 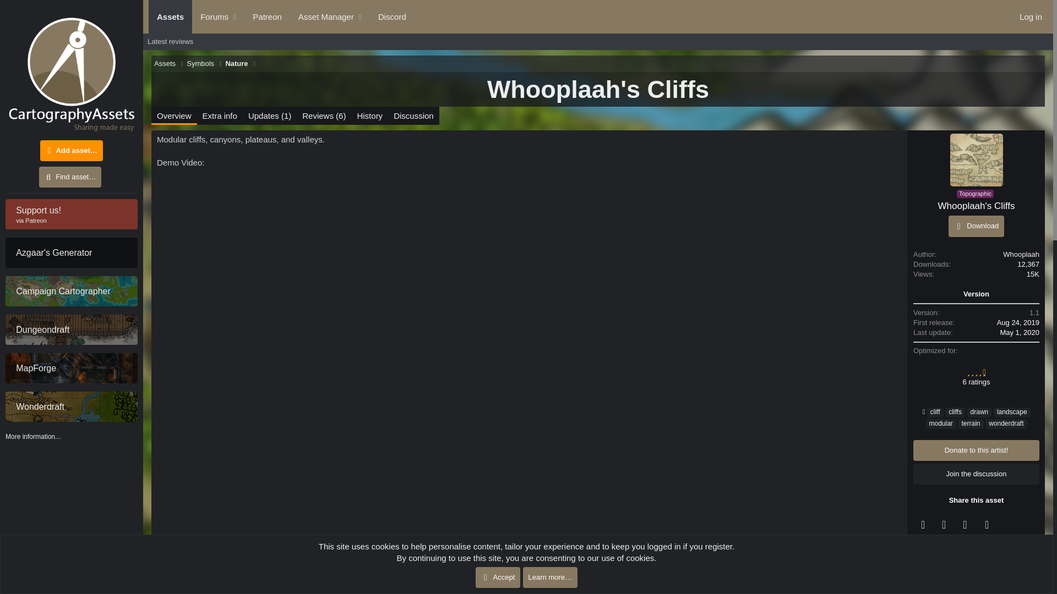 I want to click on Latest reviews, so click(x=200, y=64).